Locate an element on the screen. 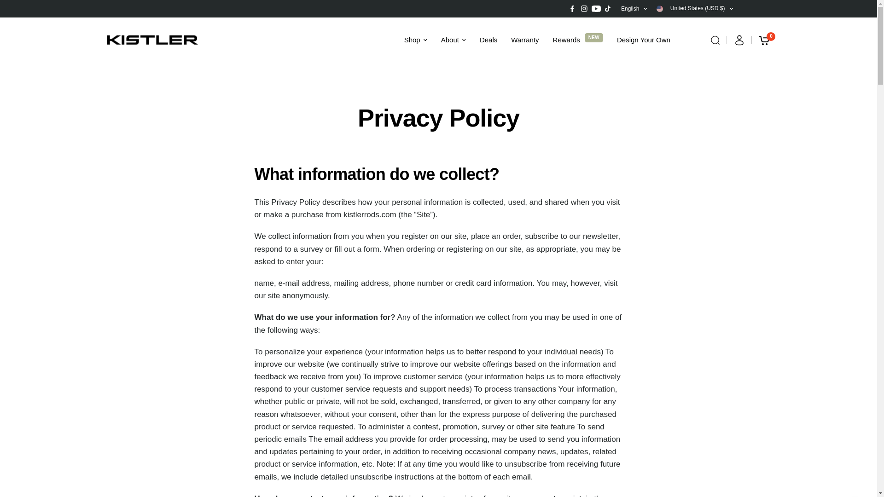  Facebook is located at coordinates (572, 9).